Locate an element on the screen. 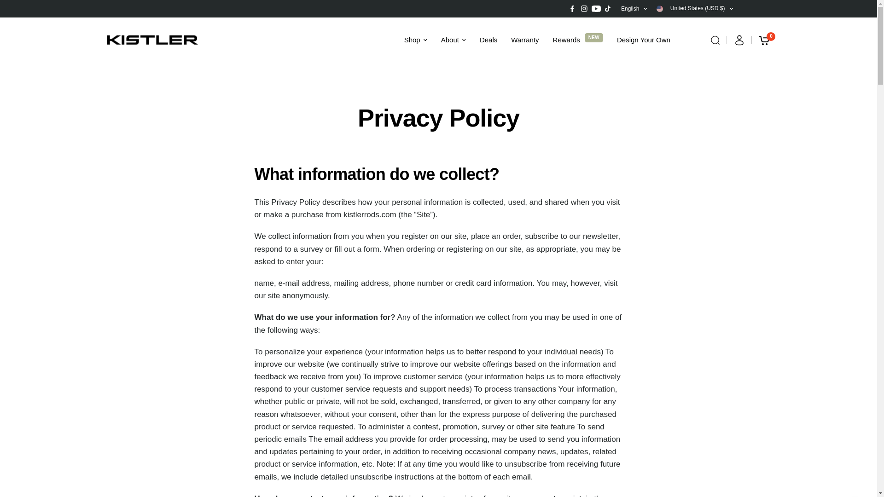  Facebook is located at coordinates (572, 9).